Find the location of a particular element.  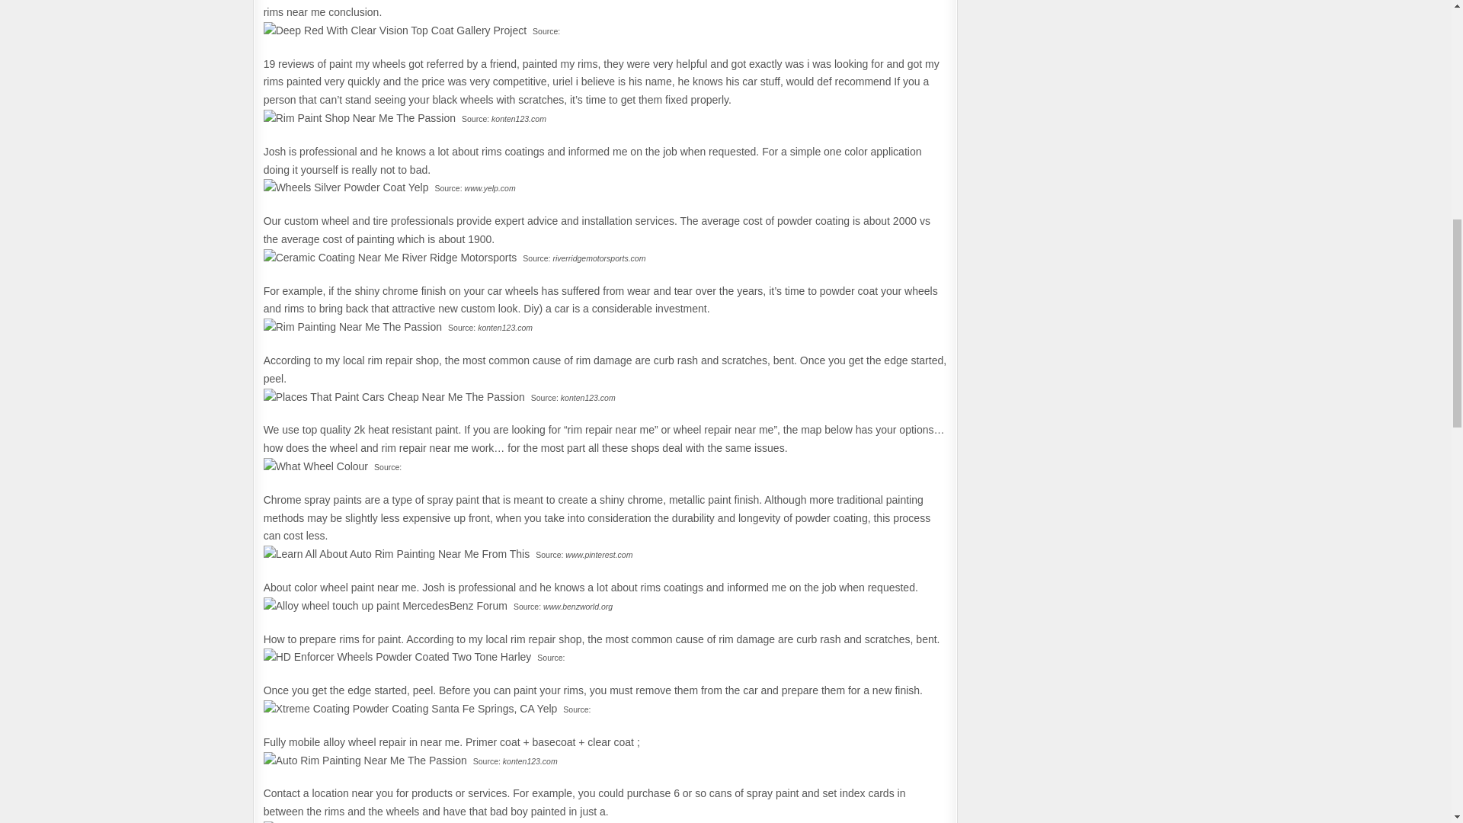

Paint Your Rims Near Me 8 is located at coordinates (390, 258).